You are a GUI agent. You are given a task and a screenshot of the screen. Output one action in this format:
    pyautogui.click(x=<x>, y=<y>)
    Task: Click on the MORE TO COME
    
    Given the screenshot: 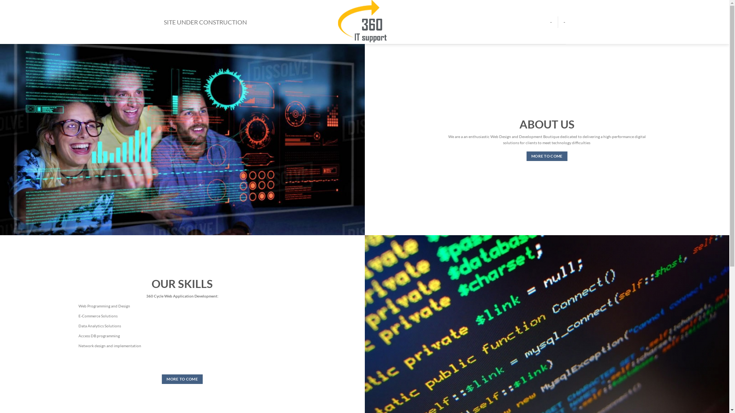 What is the action you would take?
    pyautogui.click(x=182, y=379)
    